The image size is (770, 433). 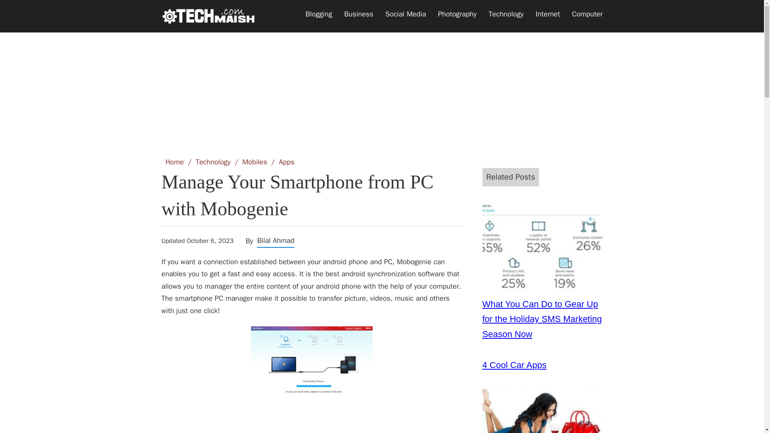 I want to click on Computer, so click(x=587, y=14).